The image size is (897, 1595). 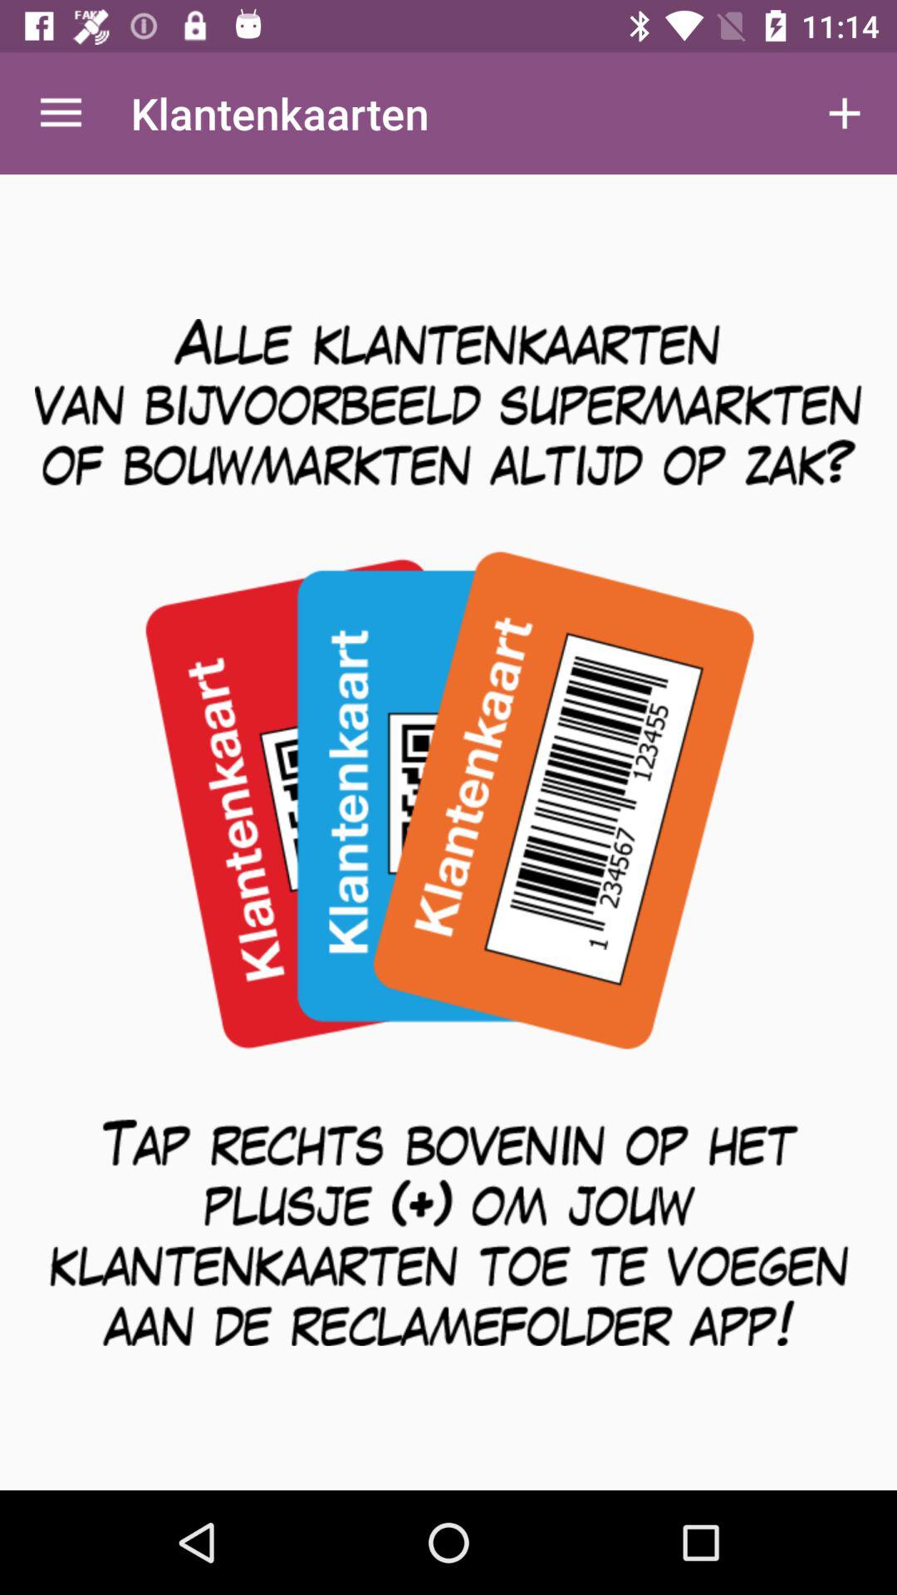 What do you see at coordinates (61, 113) in the screenshot?
I see `tap the app next to klantenkaarten icon` at bounding box center [61, 113].